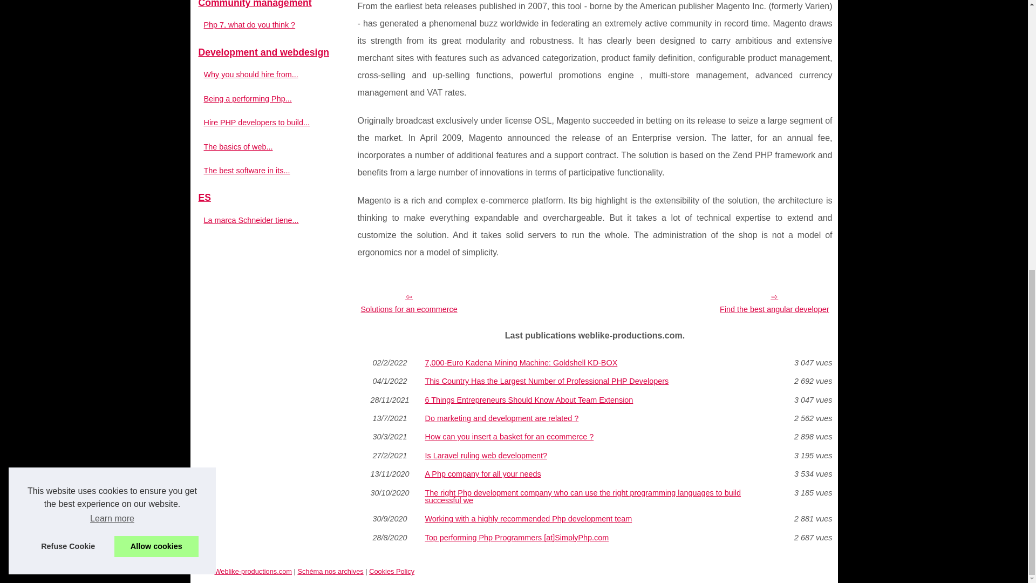 This screenshot has height=583, width=1036. I want to click on Being a performing Php..., so click(265, 98).